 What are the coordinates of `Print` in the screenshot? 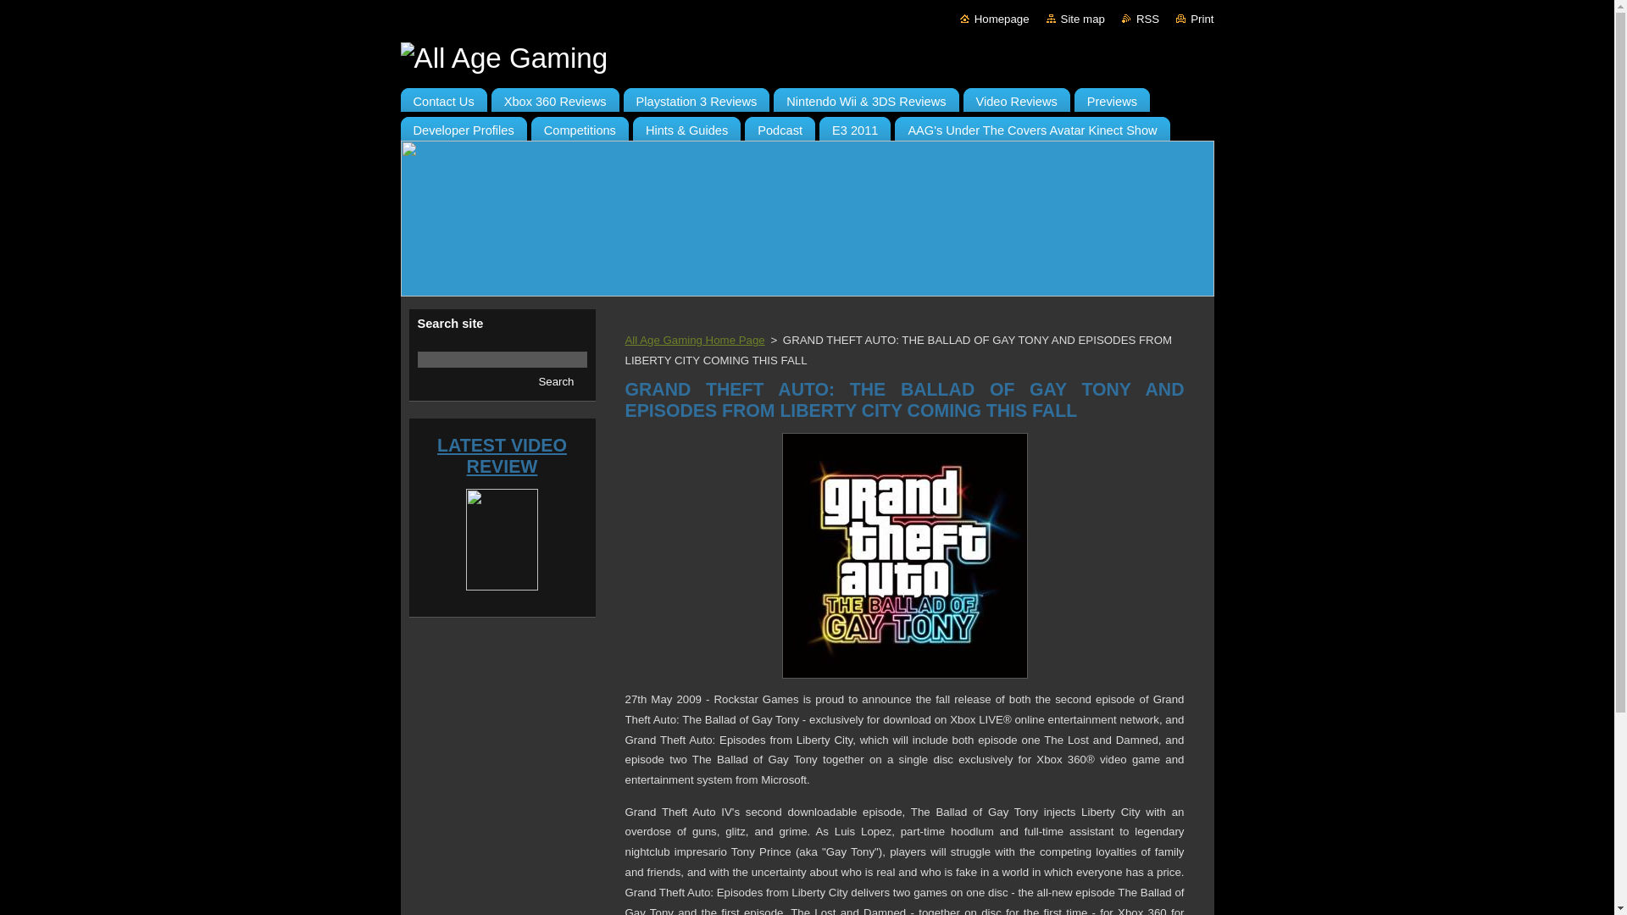 It's located at (1195, 19).